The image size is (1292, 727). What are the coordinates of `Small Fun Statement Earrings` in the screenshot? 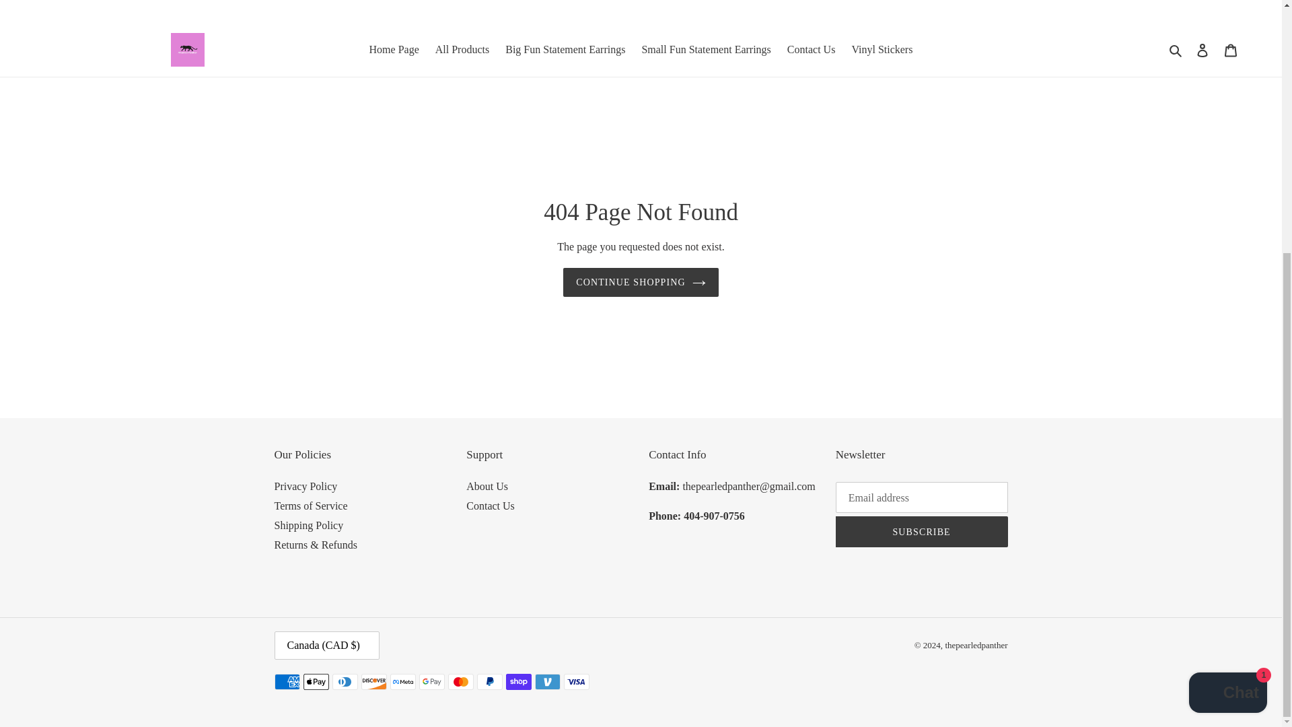 It's located at (705, 50).